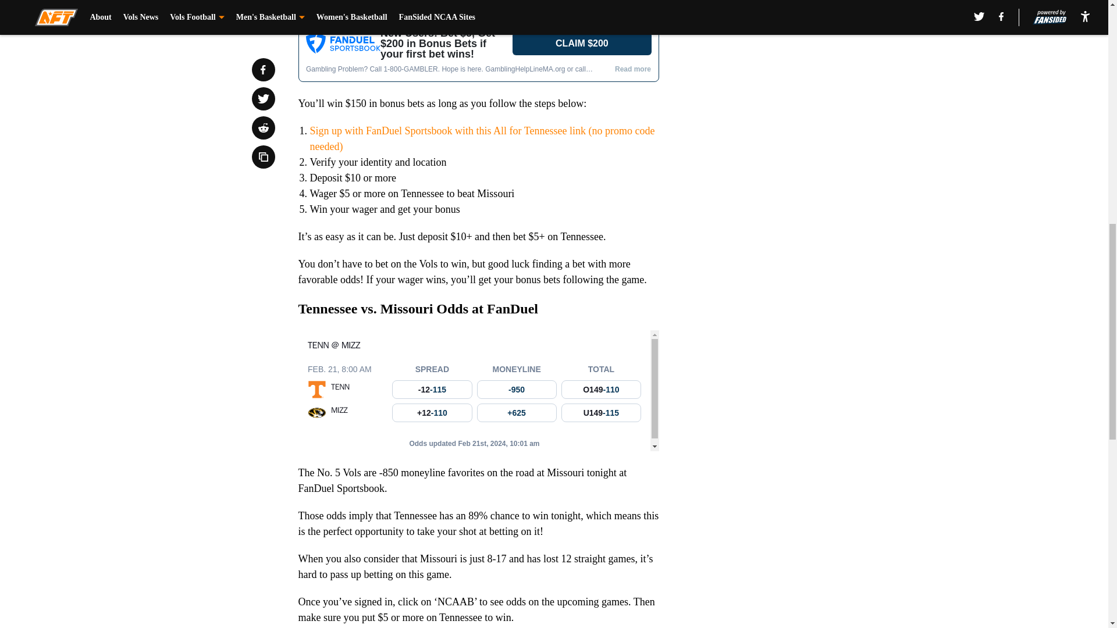  Describe the element at coordinates (478, 51) in the screenshot. I see `tallysight` at that location.